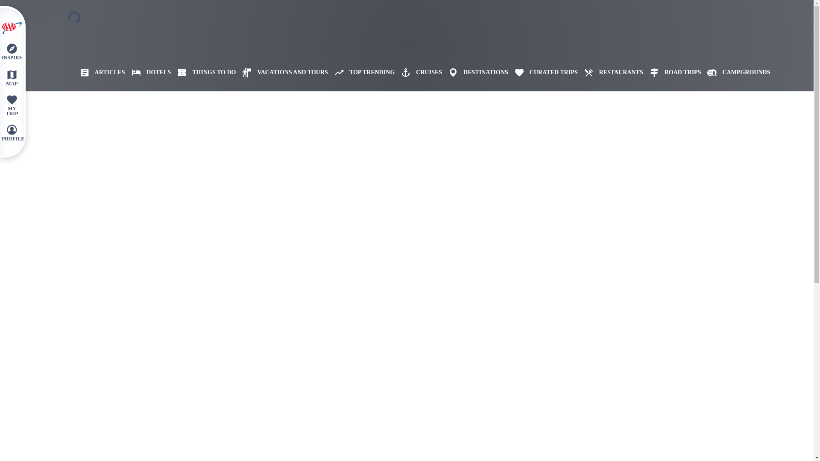  Describe the element at coordinates (610, 73) in the screenshot. I see `RESTAURANTS` at that location.